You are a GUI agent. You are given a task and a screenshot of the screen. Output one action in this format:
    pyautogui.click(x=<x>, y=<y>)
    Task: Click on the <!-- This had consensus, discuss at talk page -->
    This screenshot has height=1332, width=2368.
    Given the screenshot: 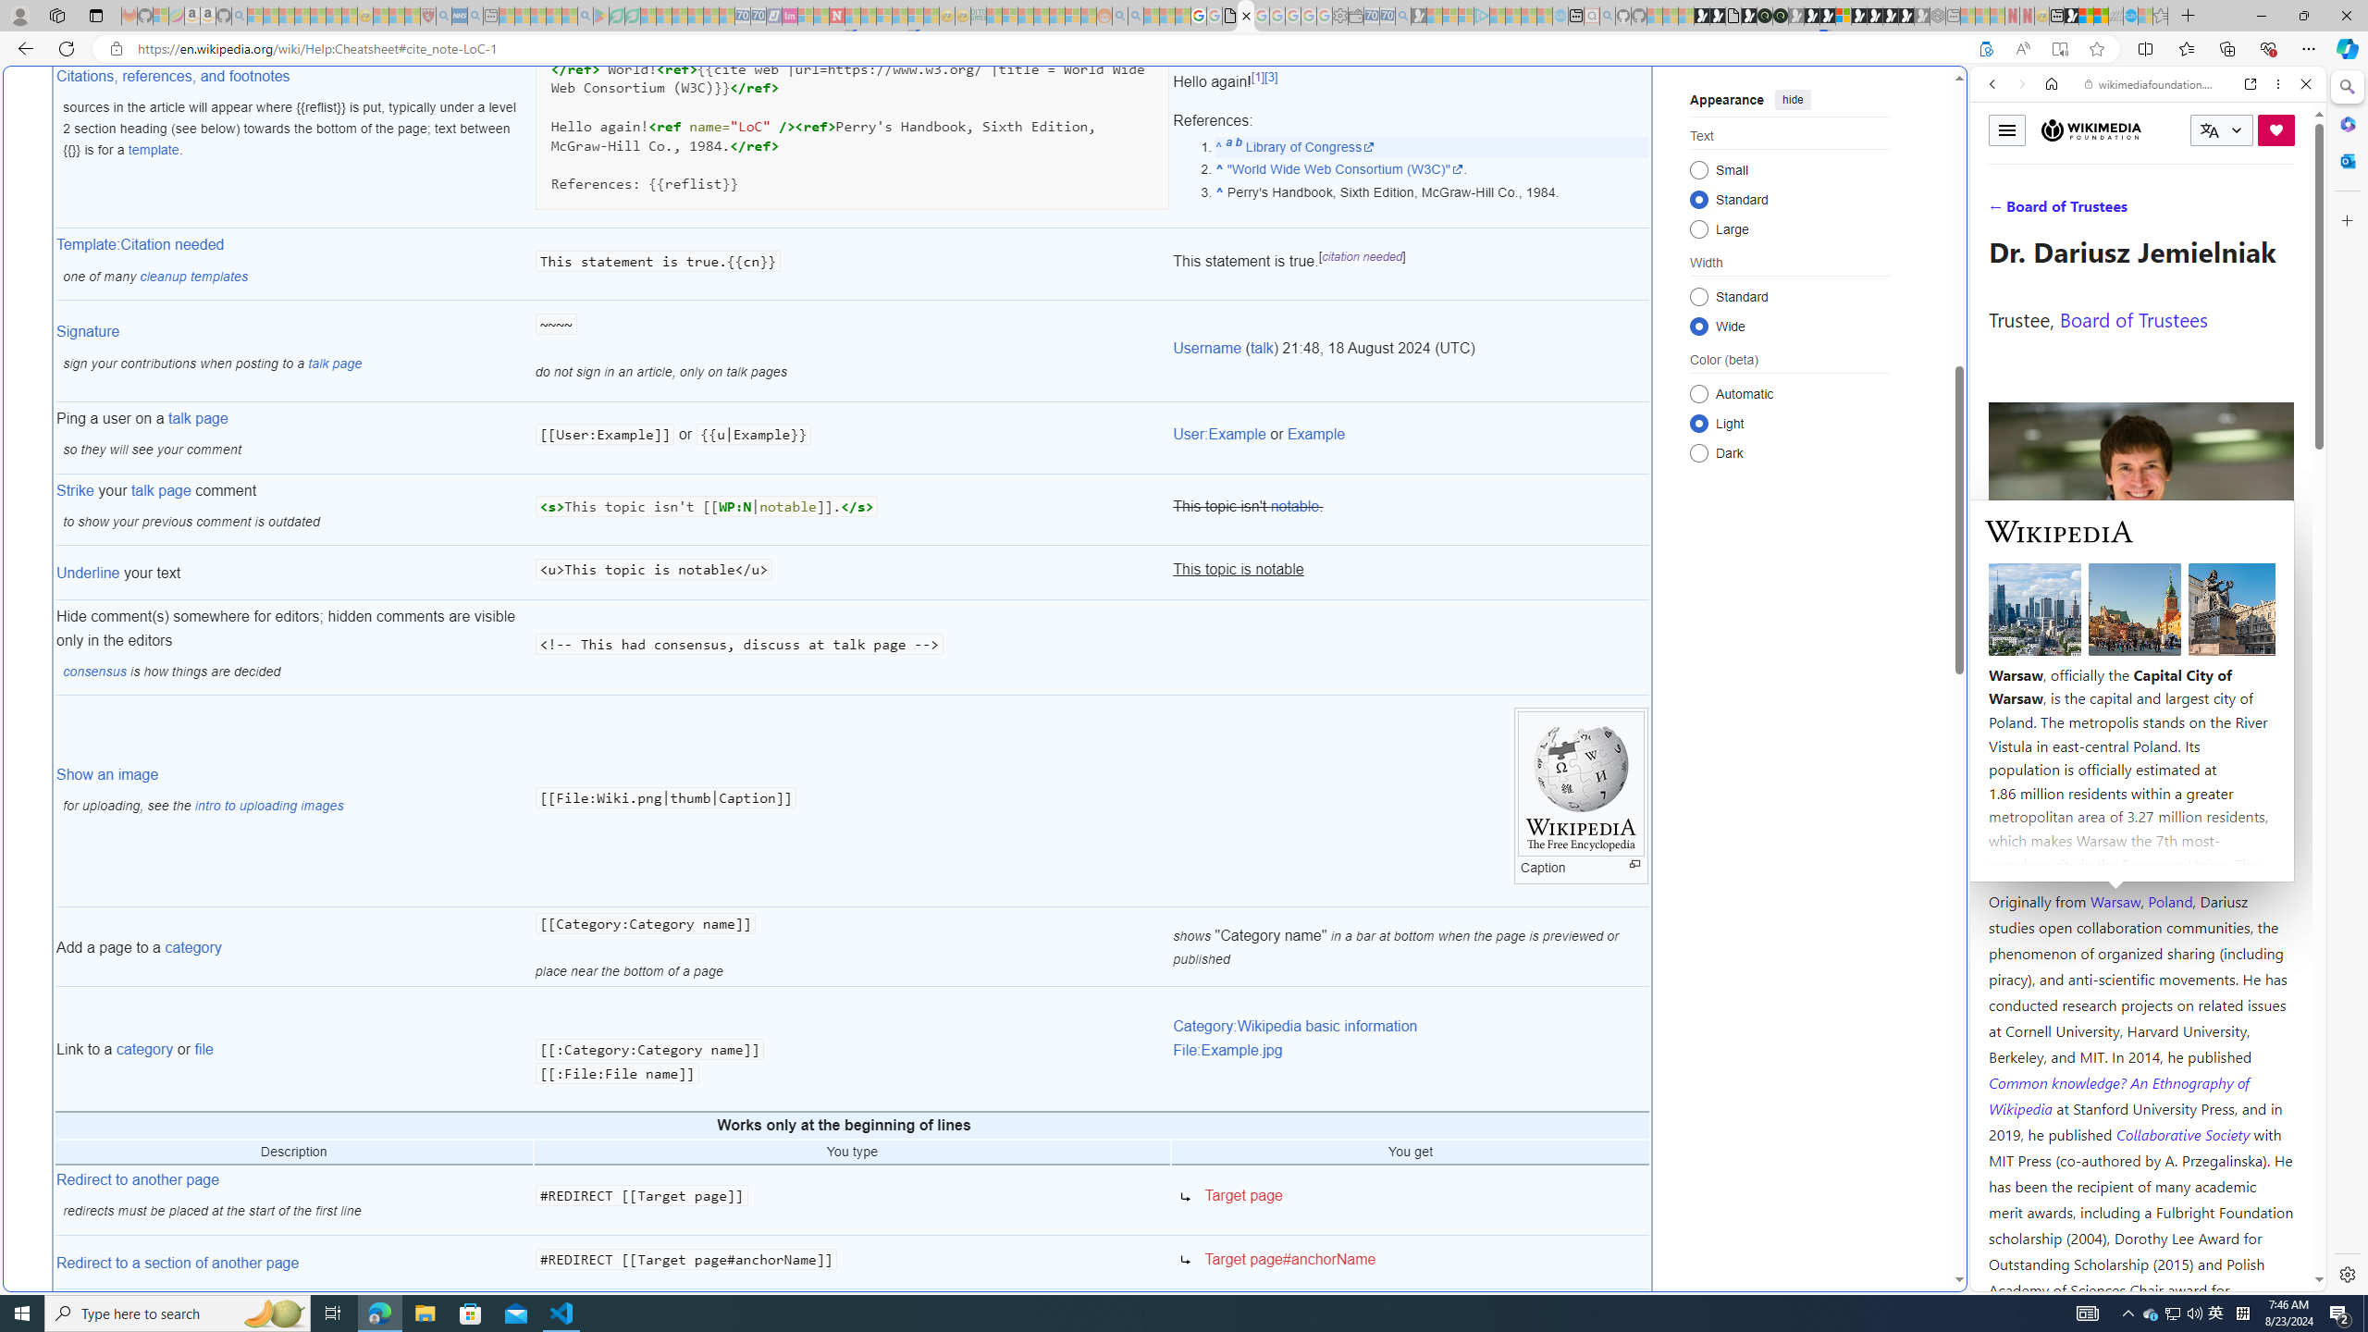 What is the action you would take?
    pyautogui.click(x=853, y=648)
    